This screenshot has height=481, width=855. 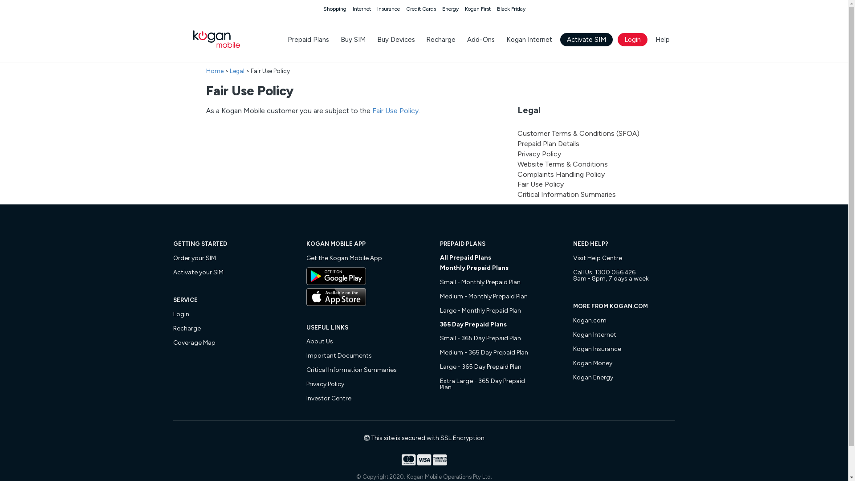 I want to click on Login, so click(x=220, y=314).